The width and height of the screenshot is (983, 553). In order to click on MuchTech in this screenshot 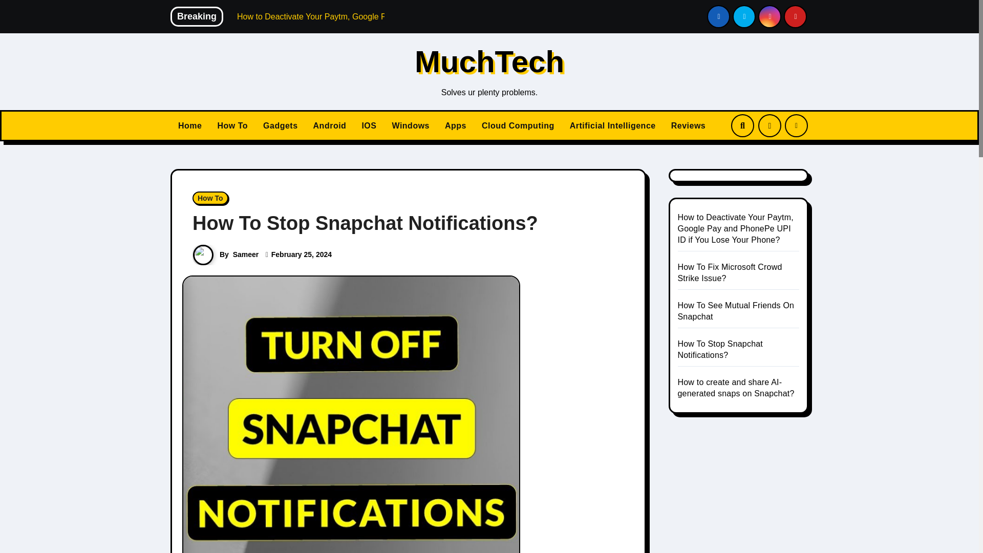, I will do `click(489, 61)`.